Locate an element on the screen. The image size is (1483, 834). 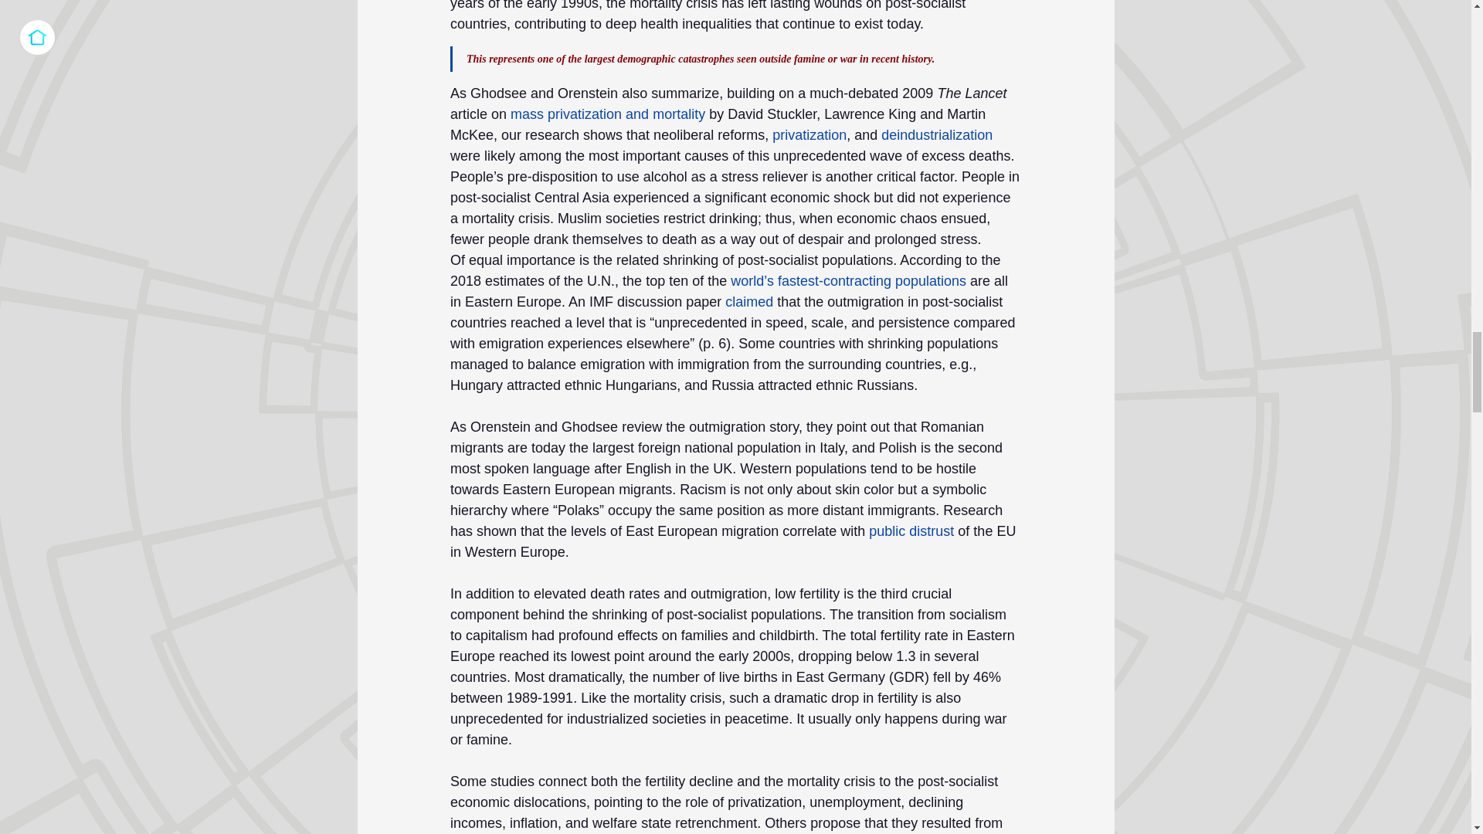
public distrust is located at coordinates (911, 531).